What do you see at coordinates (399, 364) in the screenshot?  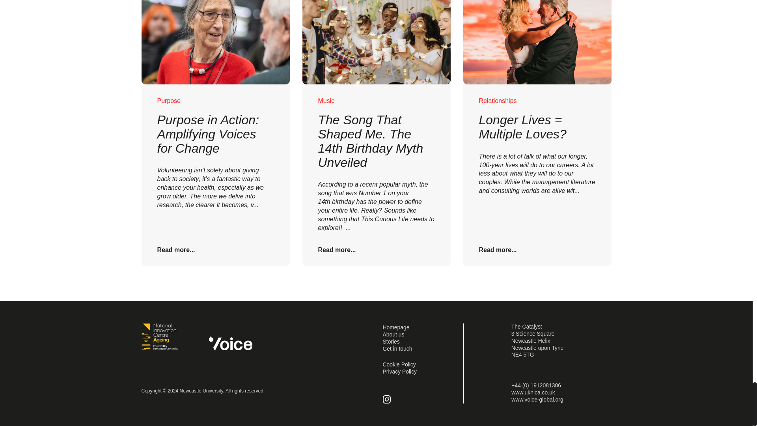 I see `Cookie Policy` at bounding box center [399, 364].